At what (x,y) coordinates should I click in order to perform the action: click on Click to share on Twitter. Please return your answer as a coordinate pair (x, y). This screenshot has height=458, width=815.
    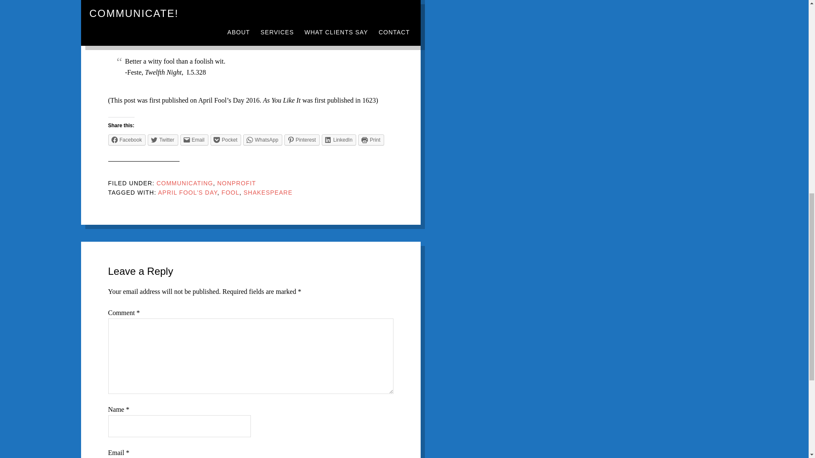
    Looking at the image, I should click on (162, 140).